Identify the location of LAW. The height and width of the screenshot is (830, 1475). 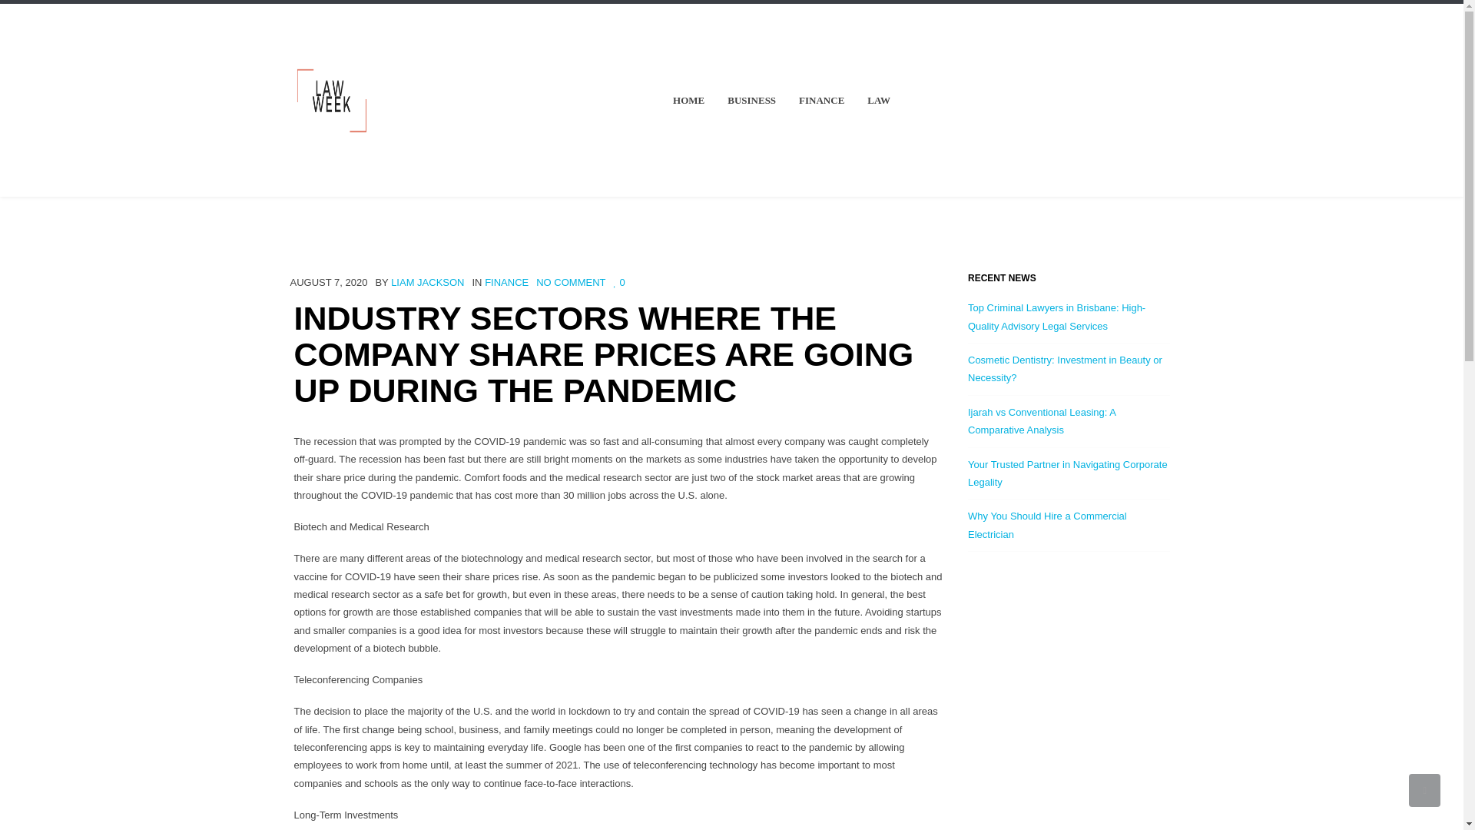
(878, 100).